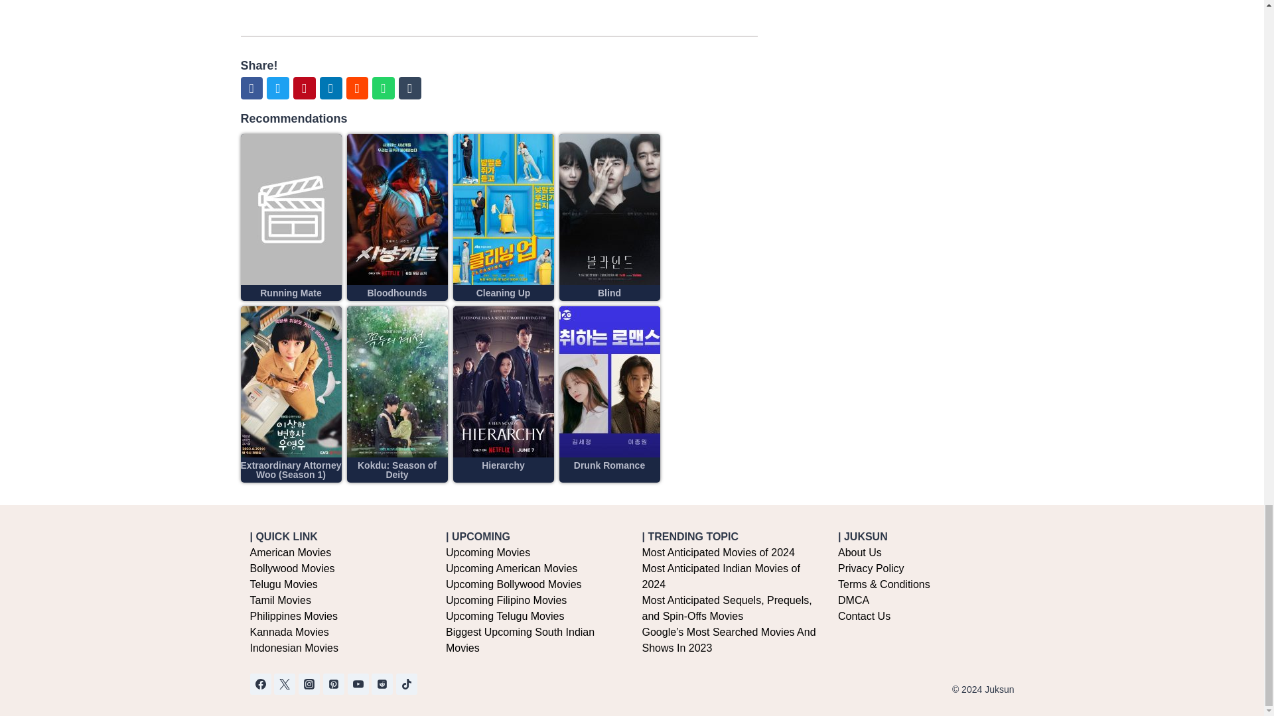  Describe the element at coordinates (291, 382) in the screenshot. I see `Extraordinary-Attorney-Woo-TV-Series-Poster` at that location.